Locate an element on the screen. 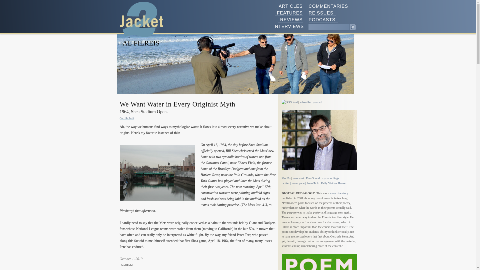  FEATURES is located at coordinates (288, 13).